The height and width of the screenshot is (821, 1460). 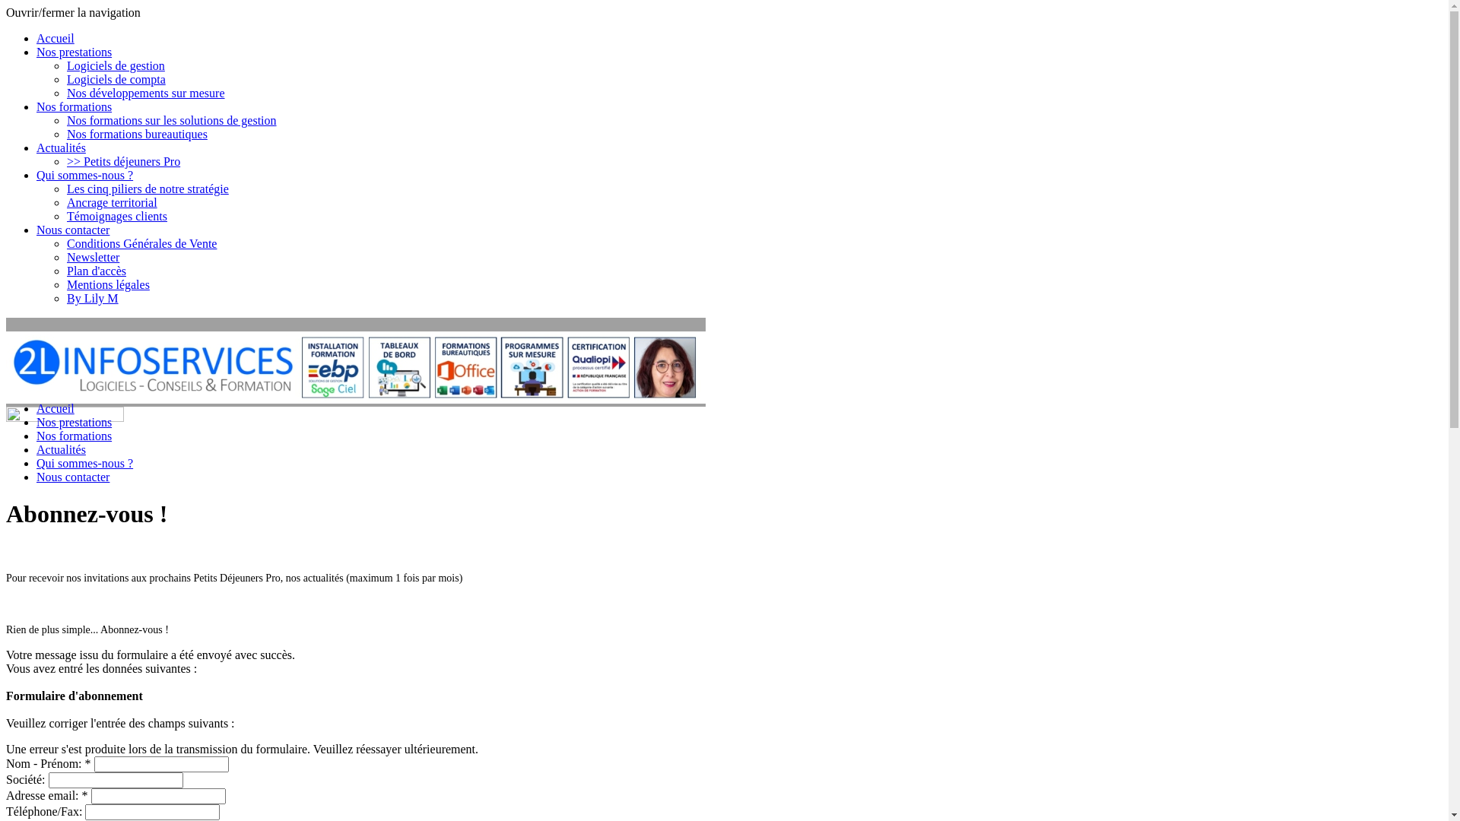 I want to click on By Lily M, so click(x=93, y=298).